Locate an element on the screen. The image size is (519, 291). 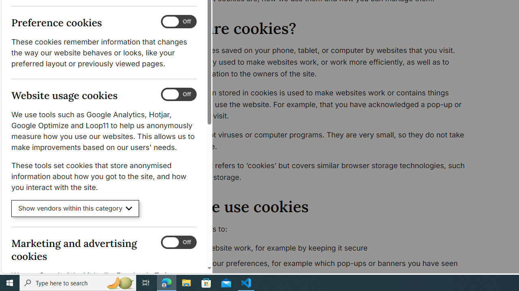
Website usage cookies is located at coordinates (178, 95).